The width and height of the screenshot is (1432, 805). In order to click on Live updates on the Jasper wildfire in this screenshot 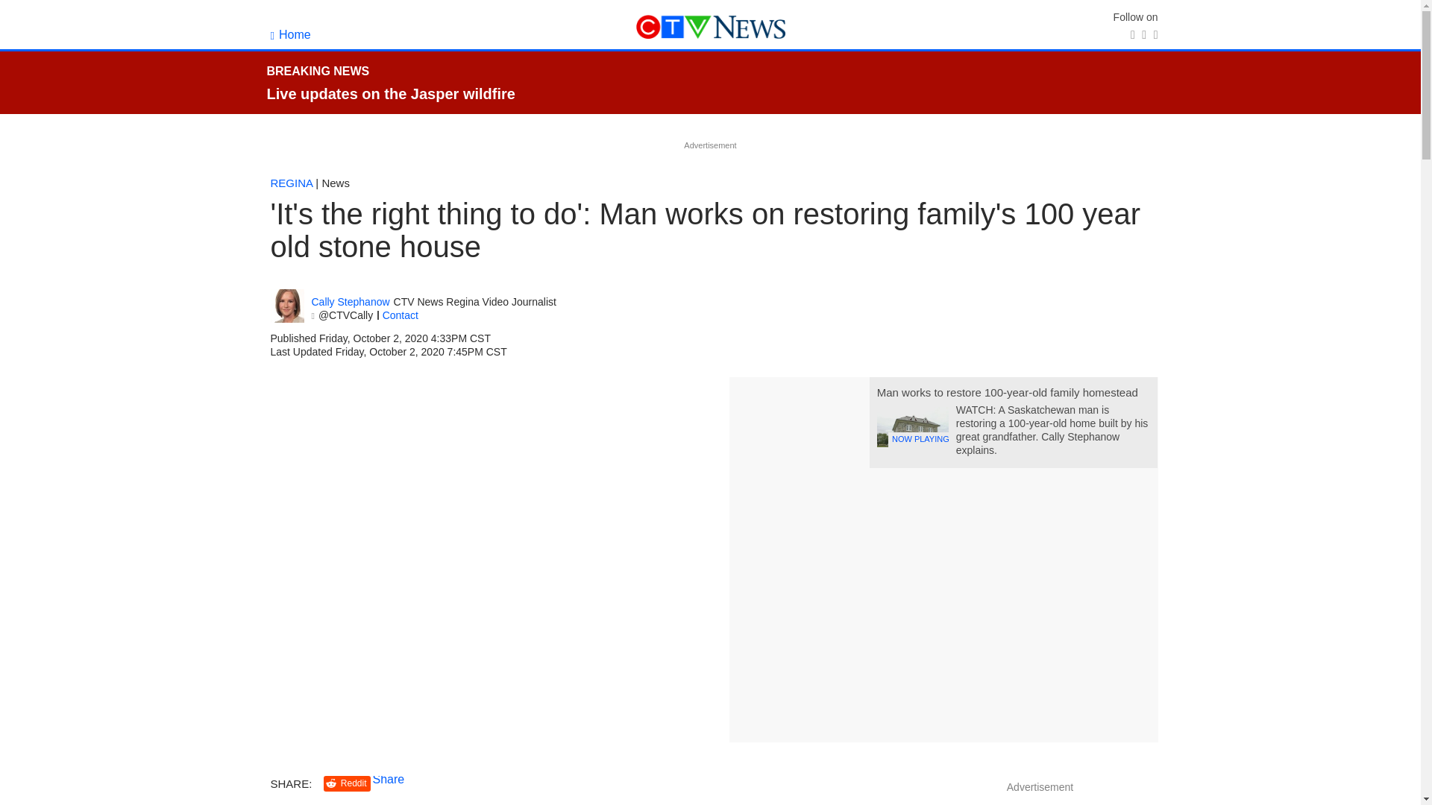, I will do `click(391, 94)`.